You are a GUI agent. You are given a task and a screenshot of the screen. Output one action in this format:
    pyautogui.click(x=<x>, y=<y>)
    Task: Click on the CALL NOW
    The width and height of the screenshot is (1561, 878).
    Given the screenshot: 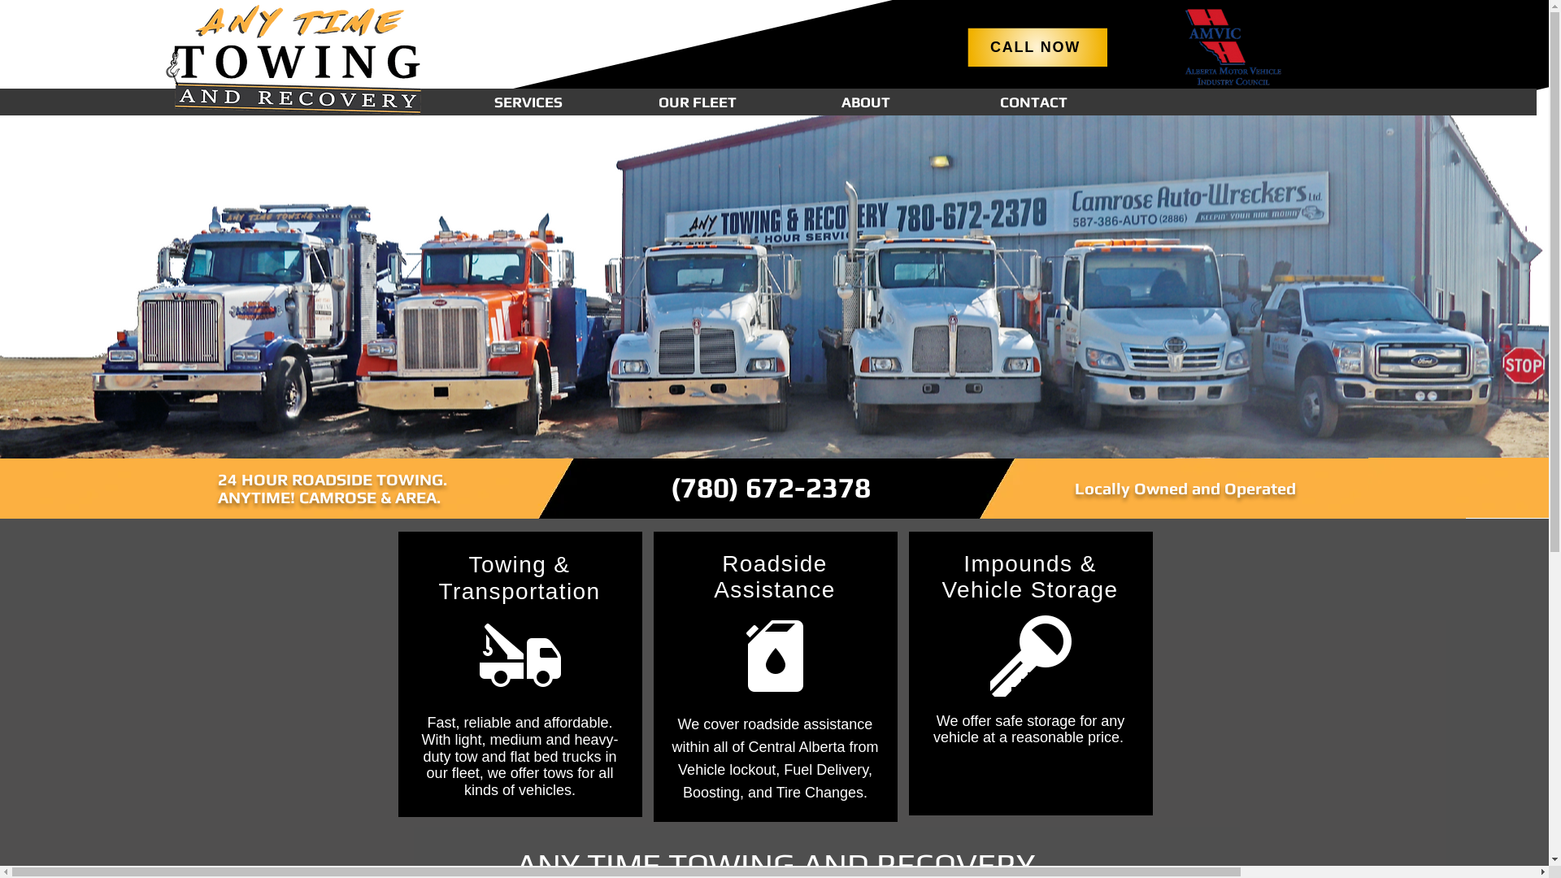 What is the action you would take?
    pyautogui.click(x=1037, y=47)
    